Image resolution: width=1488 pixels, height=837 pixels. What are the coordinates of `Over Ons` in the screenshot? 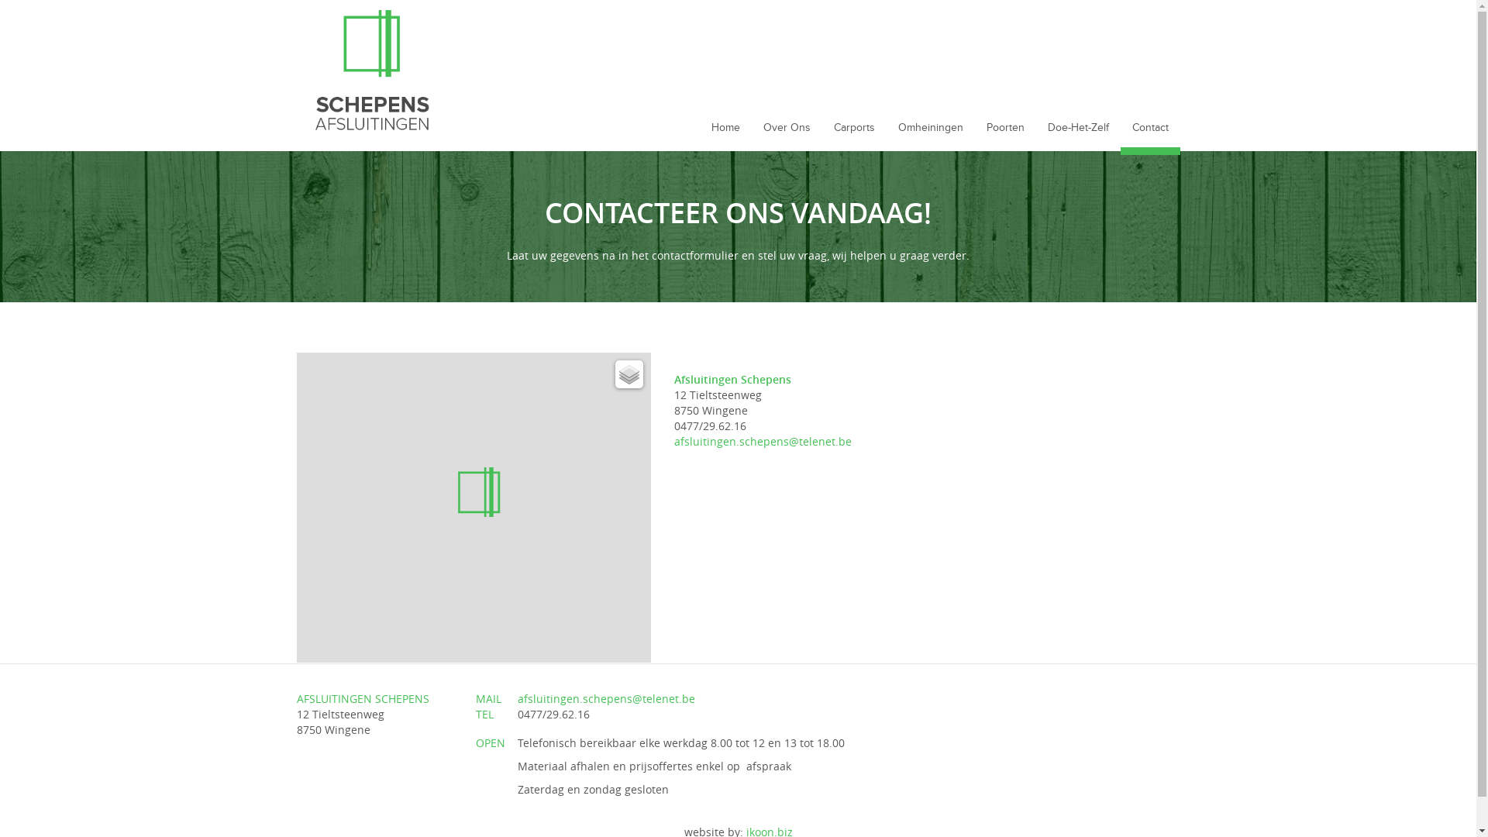 It's located at (787, 77).